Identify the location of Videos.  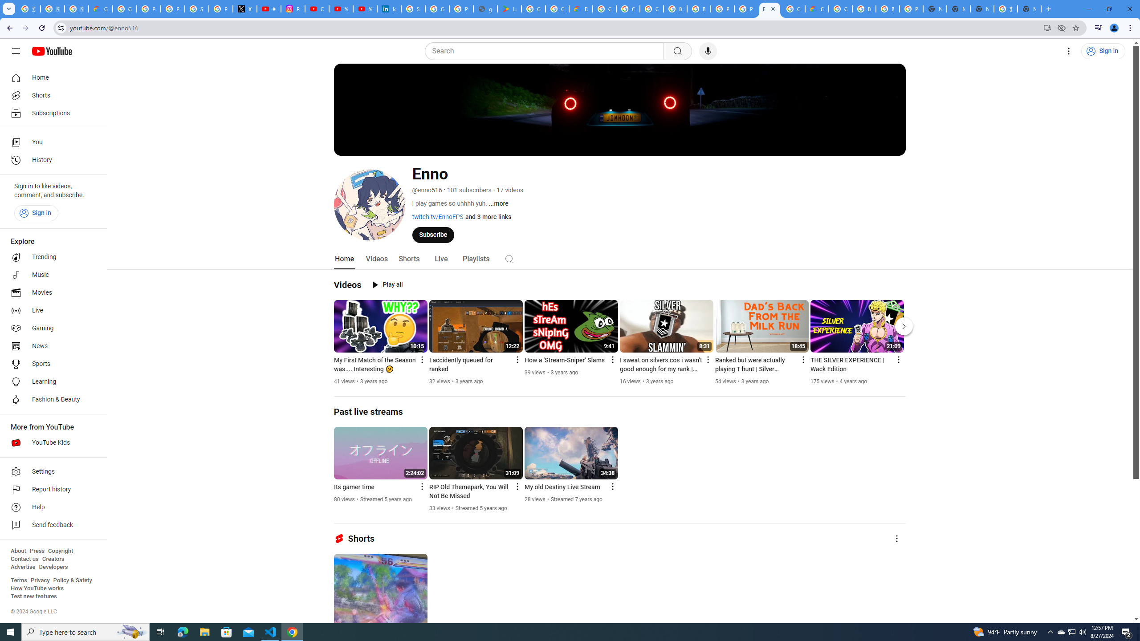
(347, 285).